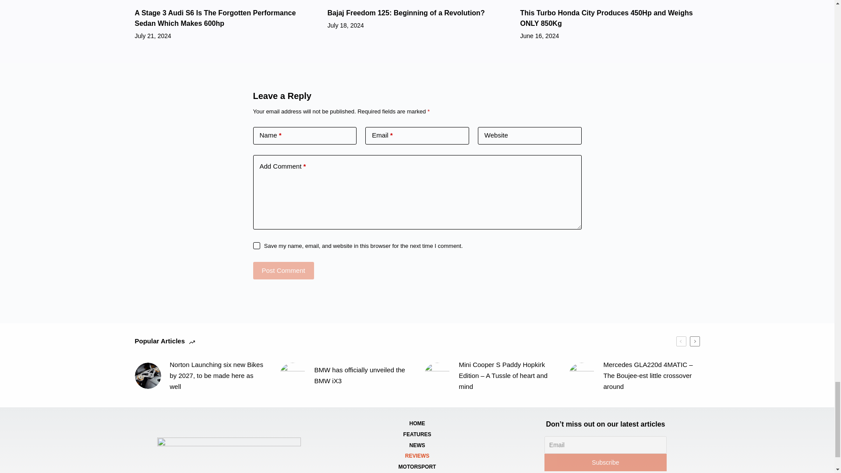  What do you see at coordinates (256, 245) in the screenshot?
I see `yes` at bounding box center [256, 245].